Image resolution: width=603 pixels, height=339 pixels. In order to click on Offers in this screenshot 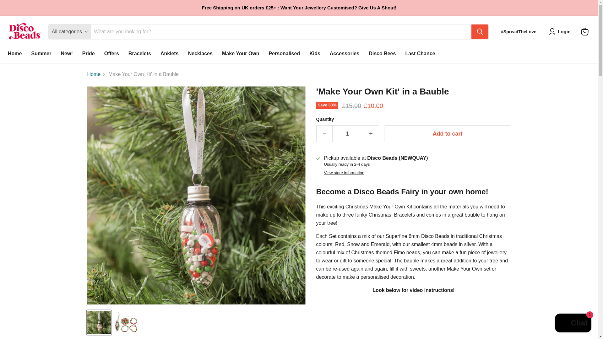, I will do `click(111, 54)`.